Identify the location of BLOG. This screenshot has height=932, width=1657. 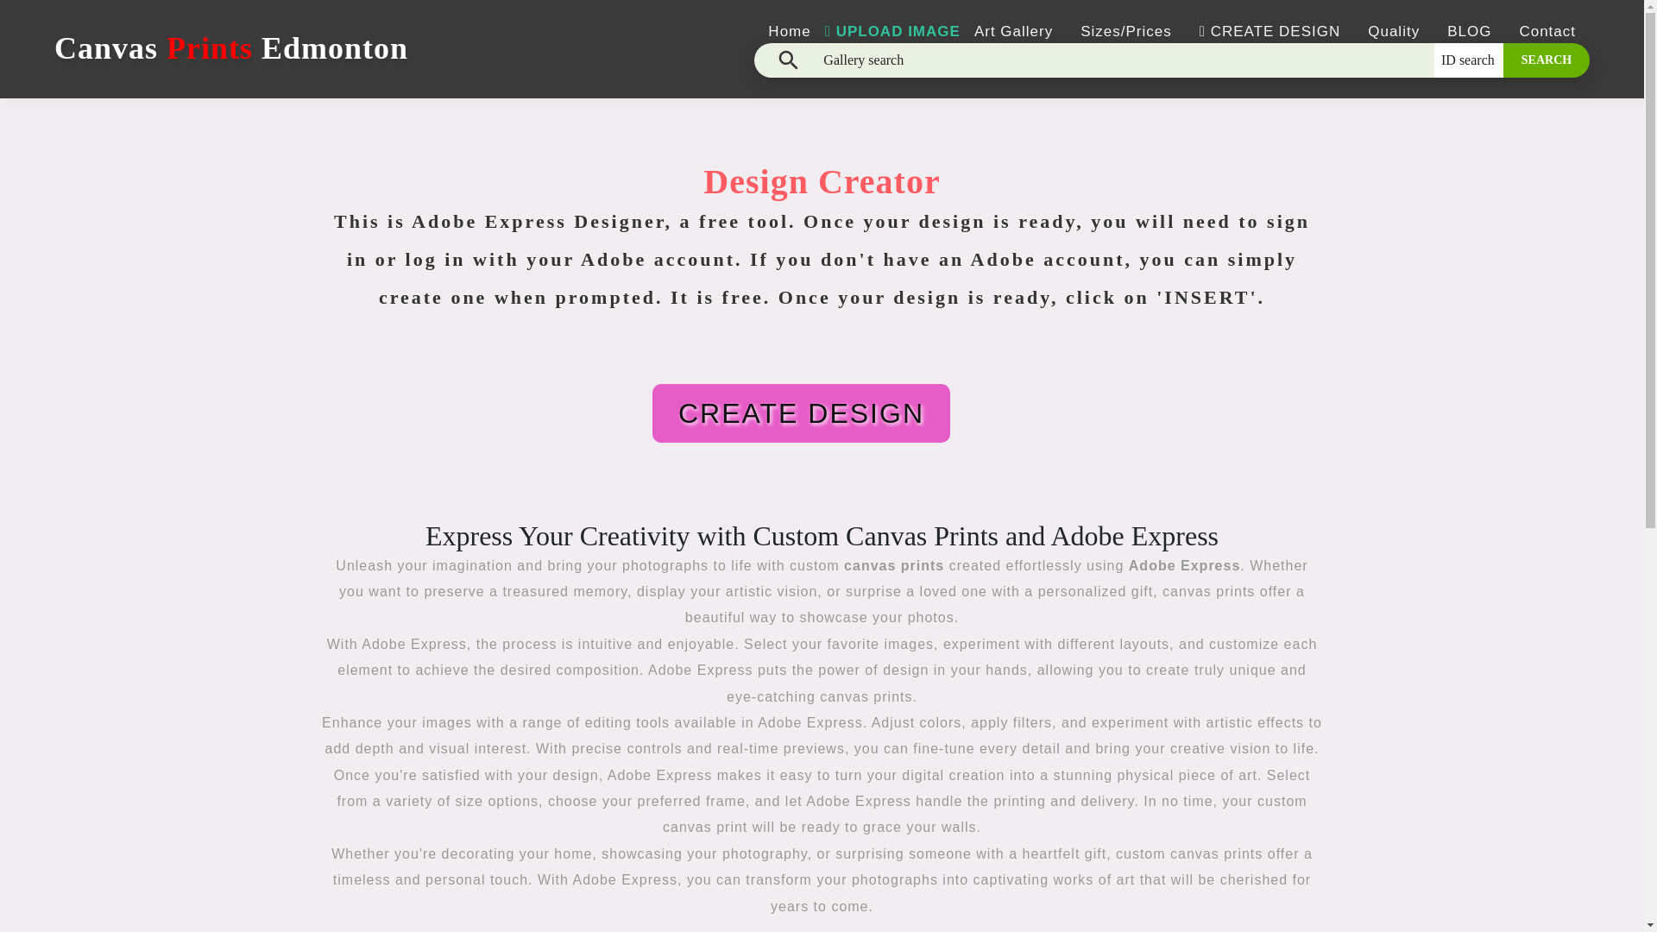
(1469, 31).